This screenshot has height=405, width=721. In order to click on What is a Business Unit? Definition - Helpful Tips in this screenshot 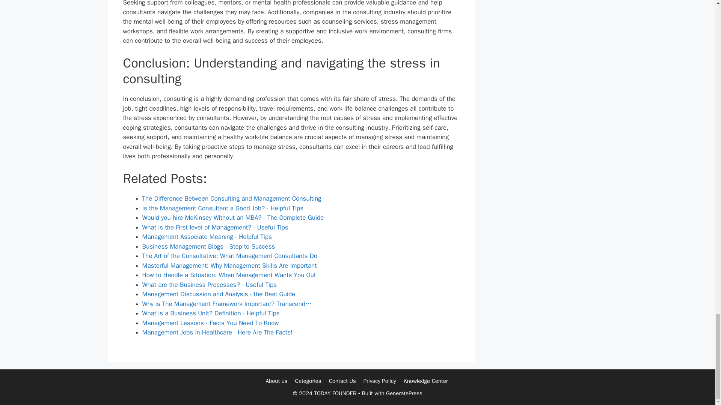, I will do `click(211, 313)`.